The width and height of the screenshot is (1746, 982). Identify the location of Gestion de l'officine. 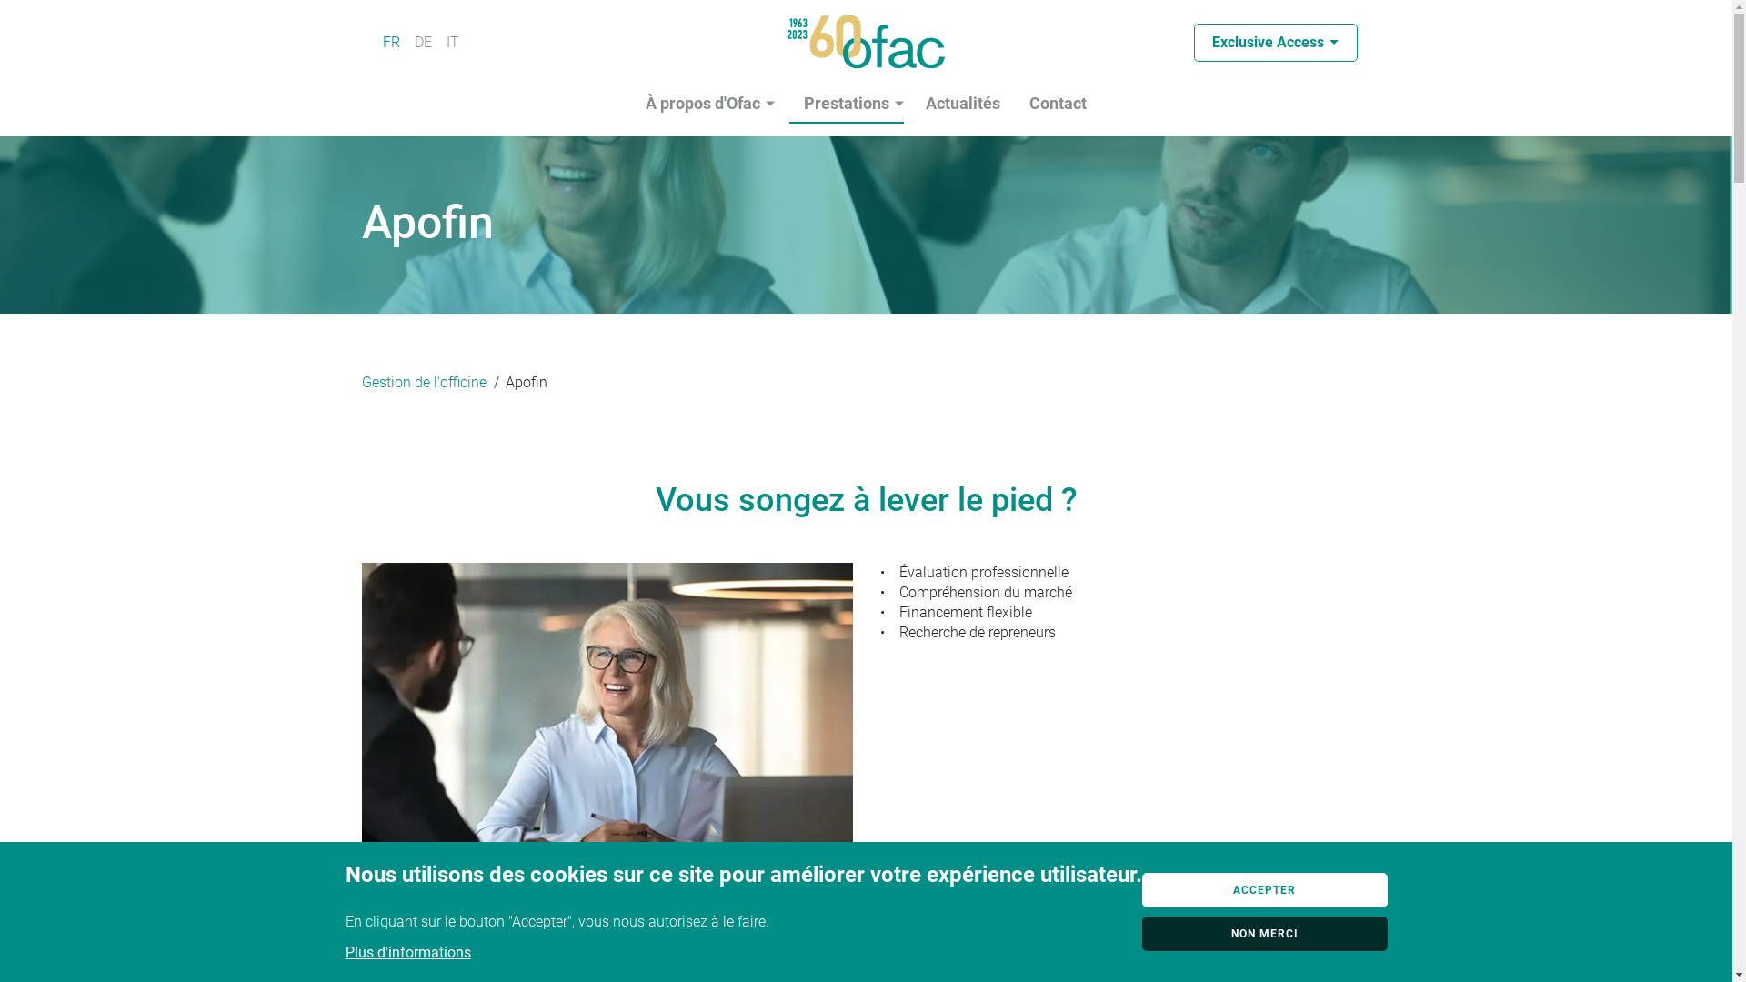
(424, 382).